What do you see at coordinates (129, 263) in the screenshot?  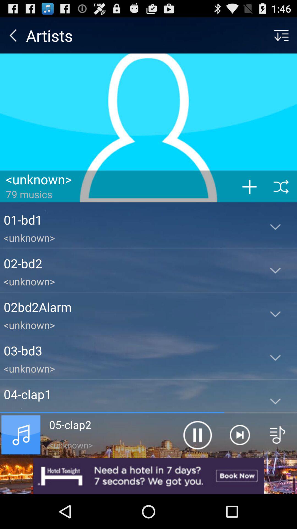 I see `scroll until 02-bd2 app` at bounding box center [129, 263].